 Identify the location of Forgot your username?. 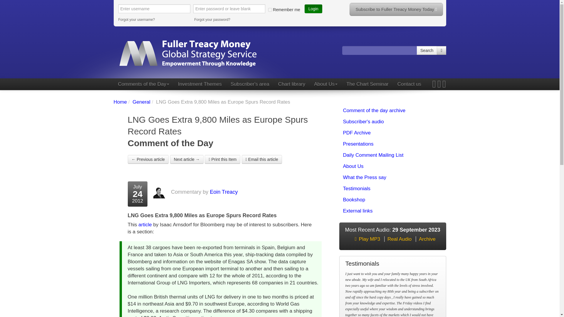
(154, 19).